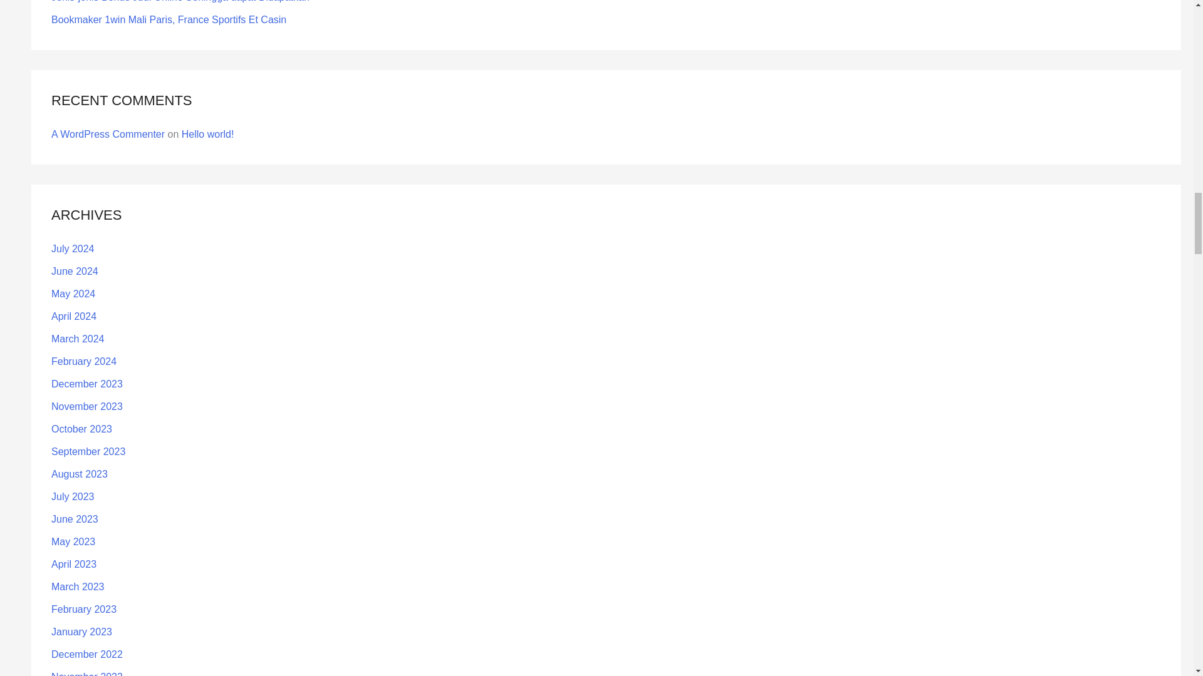  Describe the element at coordinates (208, 134) in the screenshot. I see `Hello world!` at that location.